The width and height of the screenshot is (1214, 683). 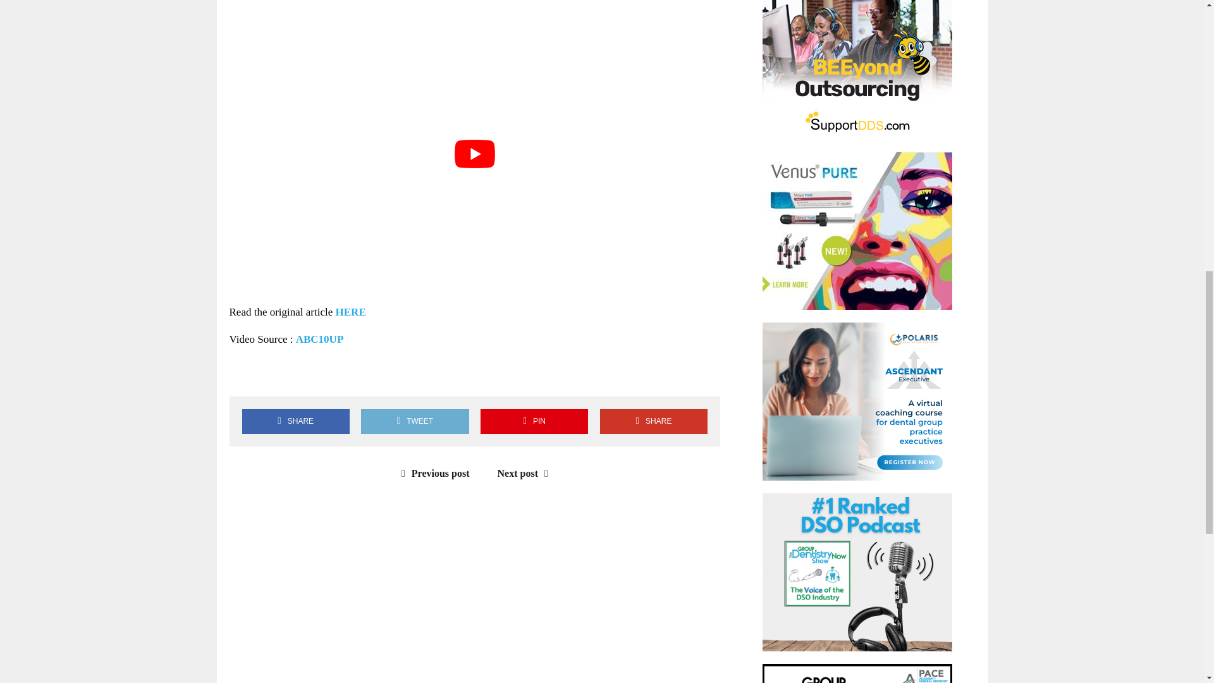 What do you see at coordinates (281, 374) in the screenshot?
I see `Share on Twitter` at bounding box center [281, 374].